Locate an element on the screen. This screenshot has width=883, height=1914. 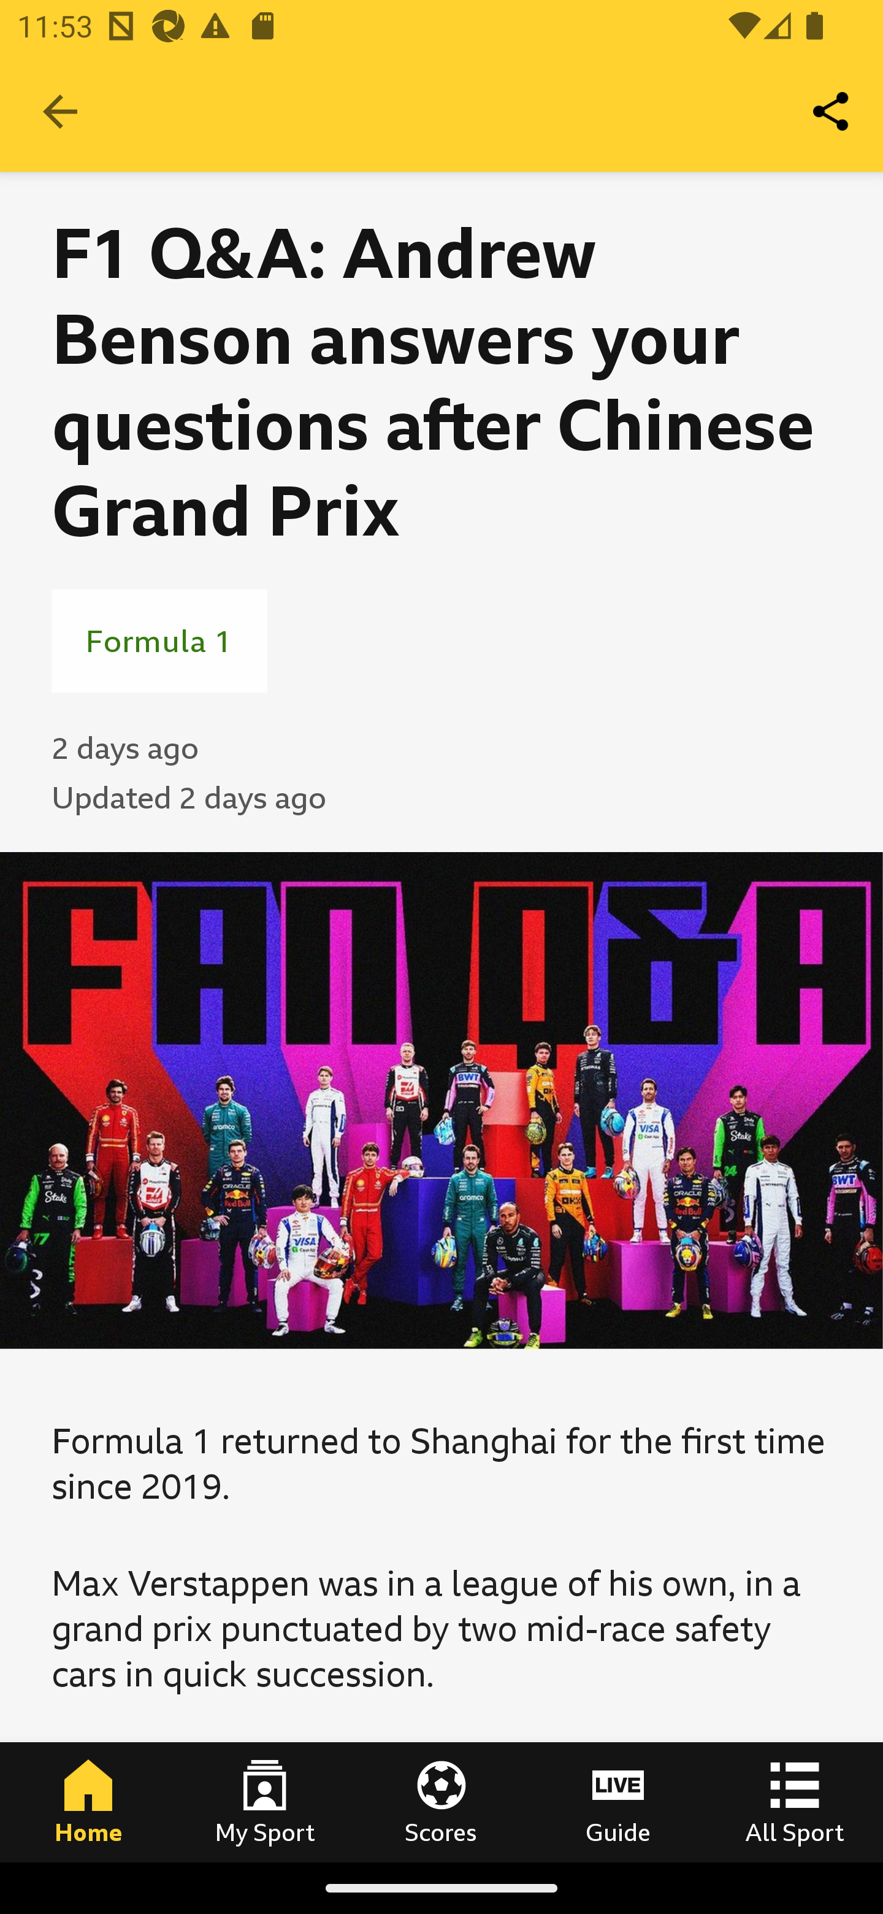
Guide is located at coordinates (618, 1802).